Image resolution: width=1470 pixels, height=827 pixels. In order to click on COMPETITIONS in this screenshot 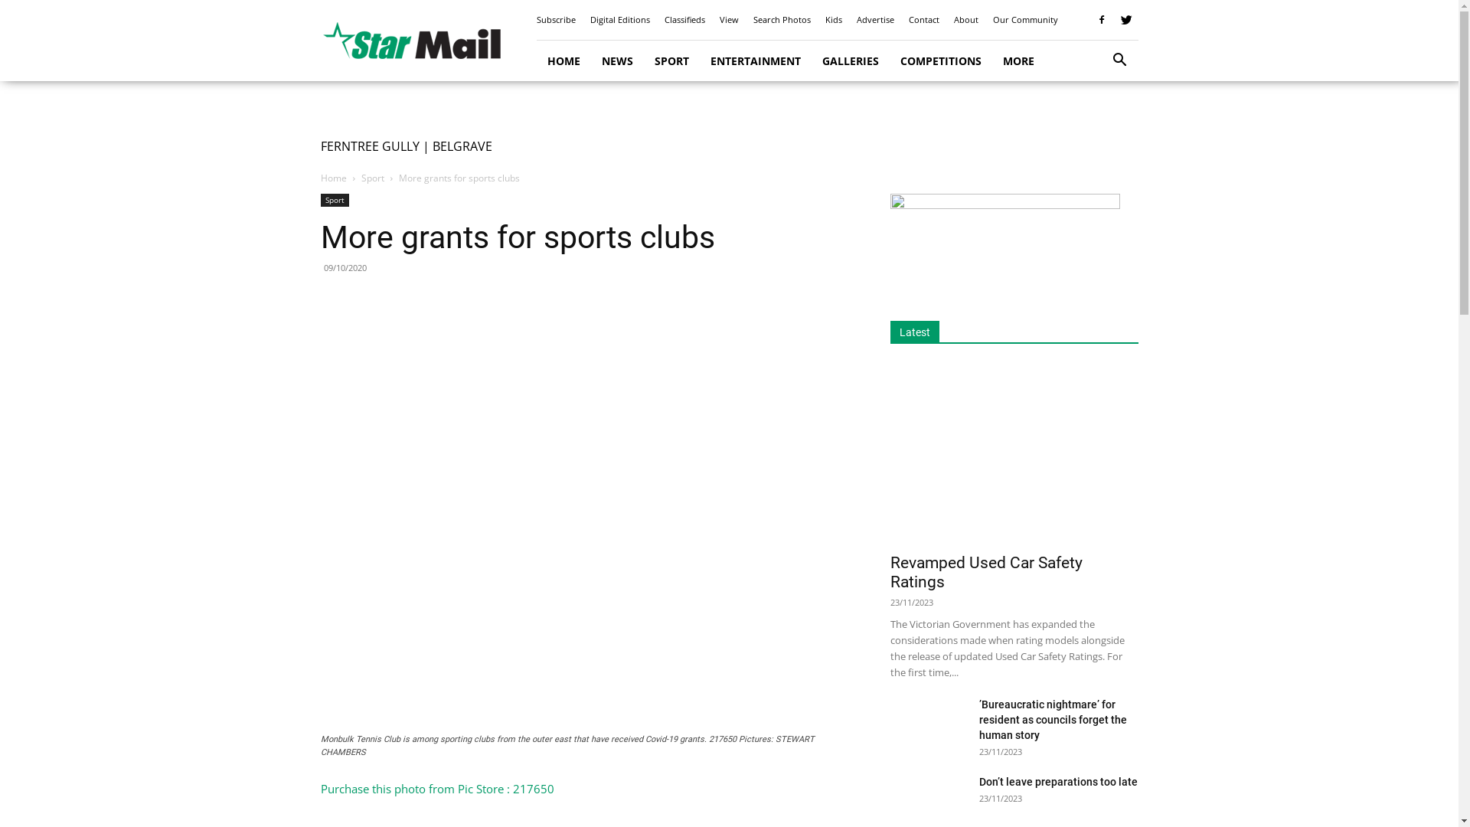, I will do `click(941, 61)`.